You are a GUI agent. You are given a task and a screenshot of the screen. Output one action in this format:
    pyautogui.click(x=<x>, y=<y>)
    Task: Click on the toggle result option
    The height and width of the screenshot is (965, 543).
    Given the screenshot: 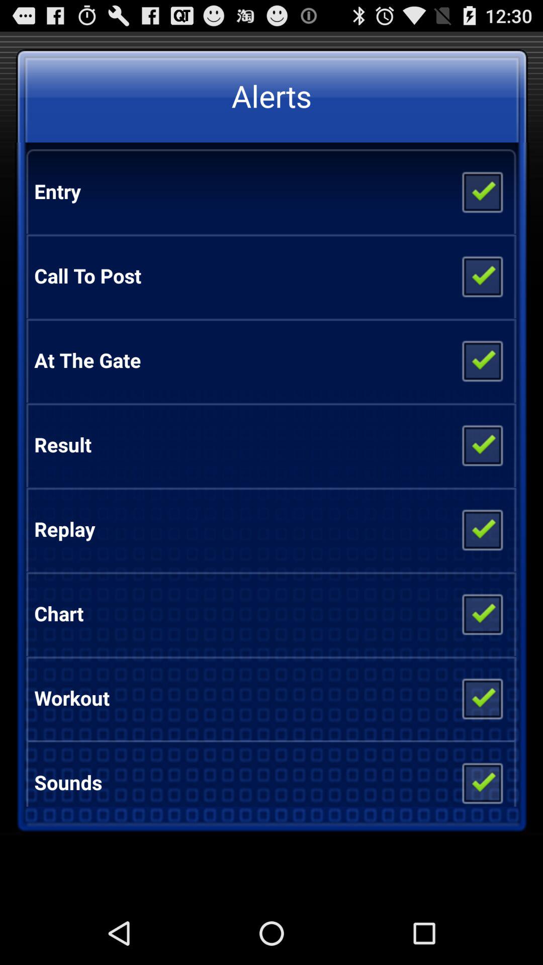 What is the action you would take?
    pyautogui.click(x=482, y=445)
    